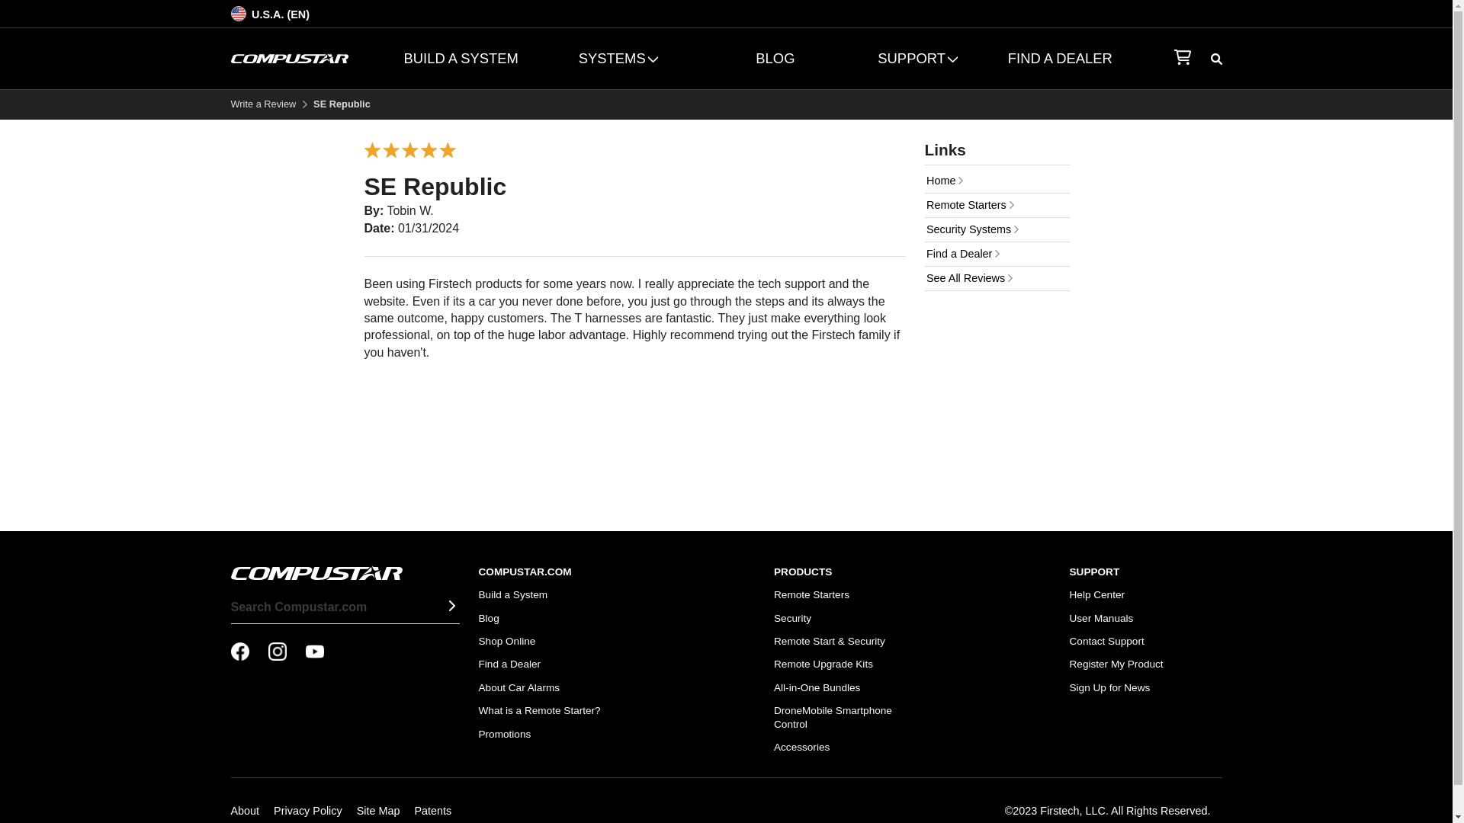 Image resolution: width=1464 pixels, height=823 pixels. Describe the element at coordinates (618, 58) in the screenshot. I see `SYSTEMS` at that location.